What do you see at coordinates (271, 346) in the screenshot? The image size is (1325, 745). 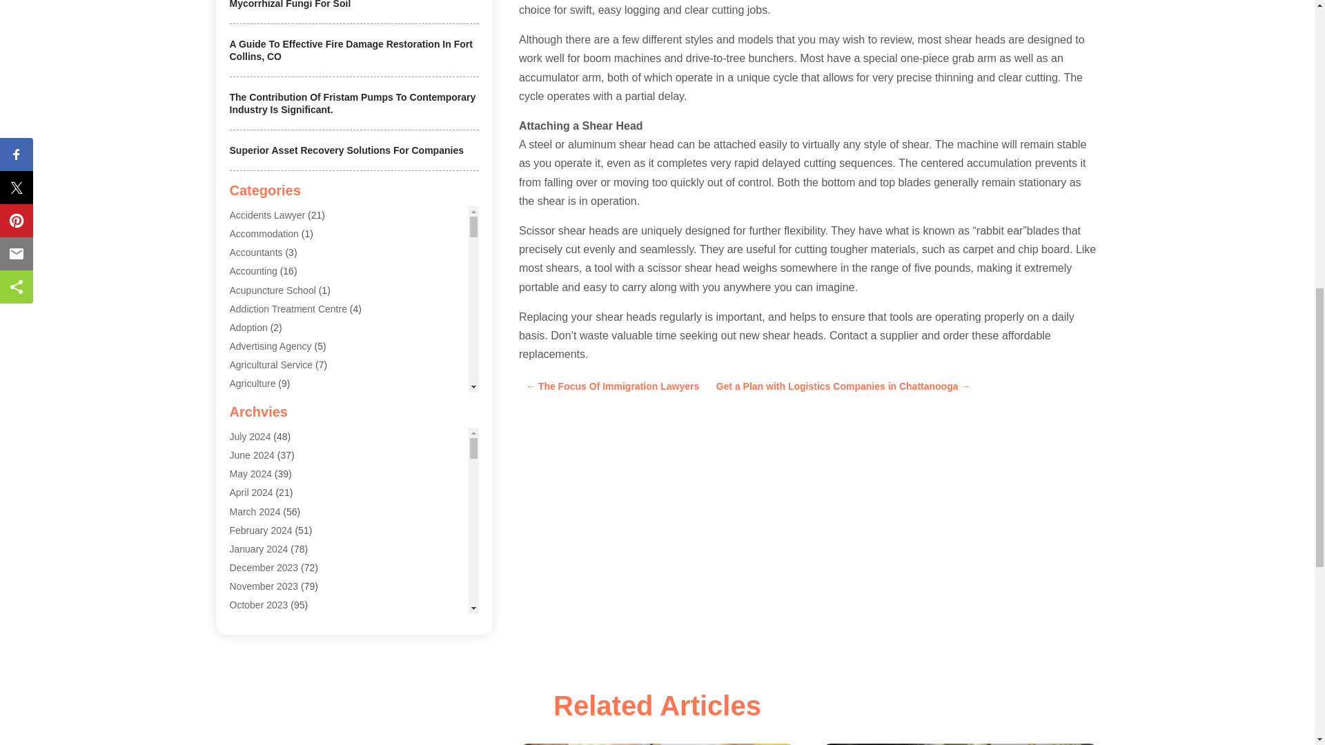 I see `Advertising Agency` at bounding box center [271, 346].